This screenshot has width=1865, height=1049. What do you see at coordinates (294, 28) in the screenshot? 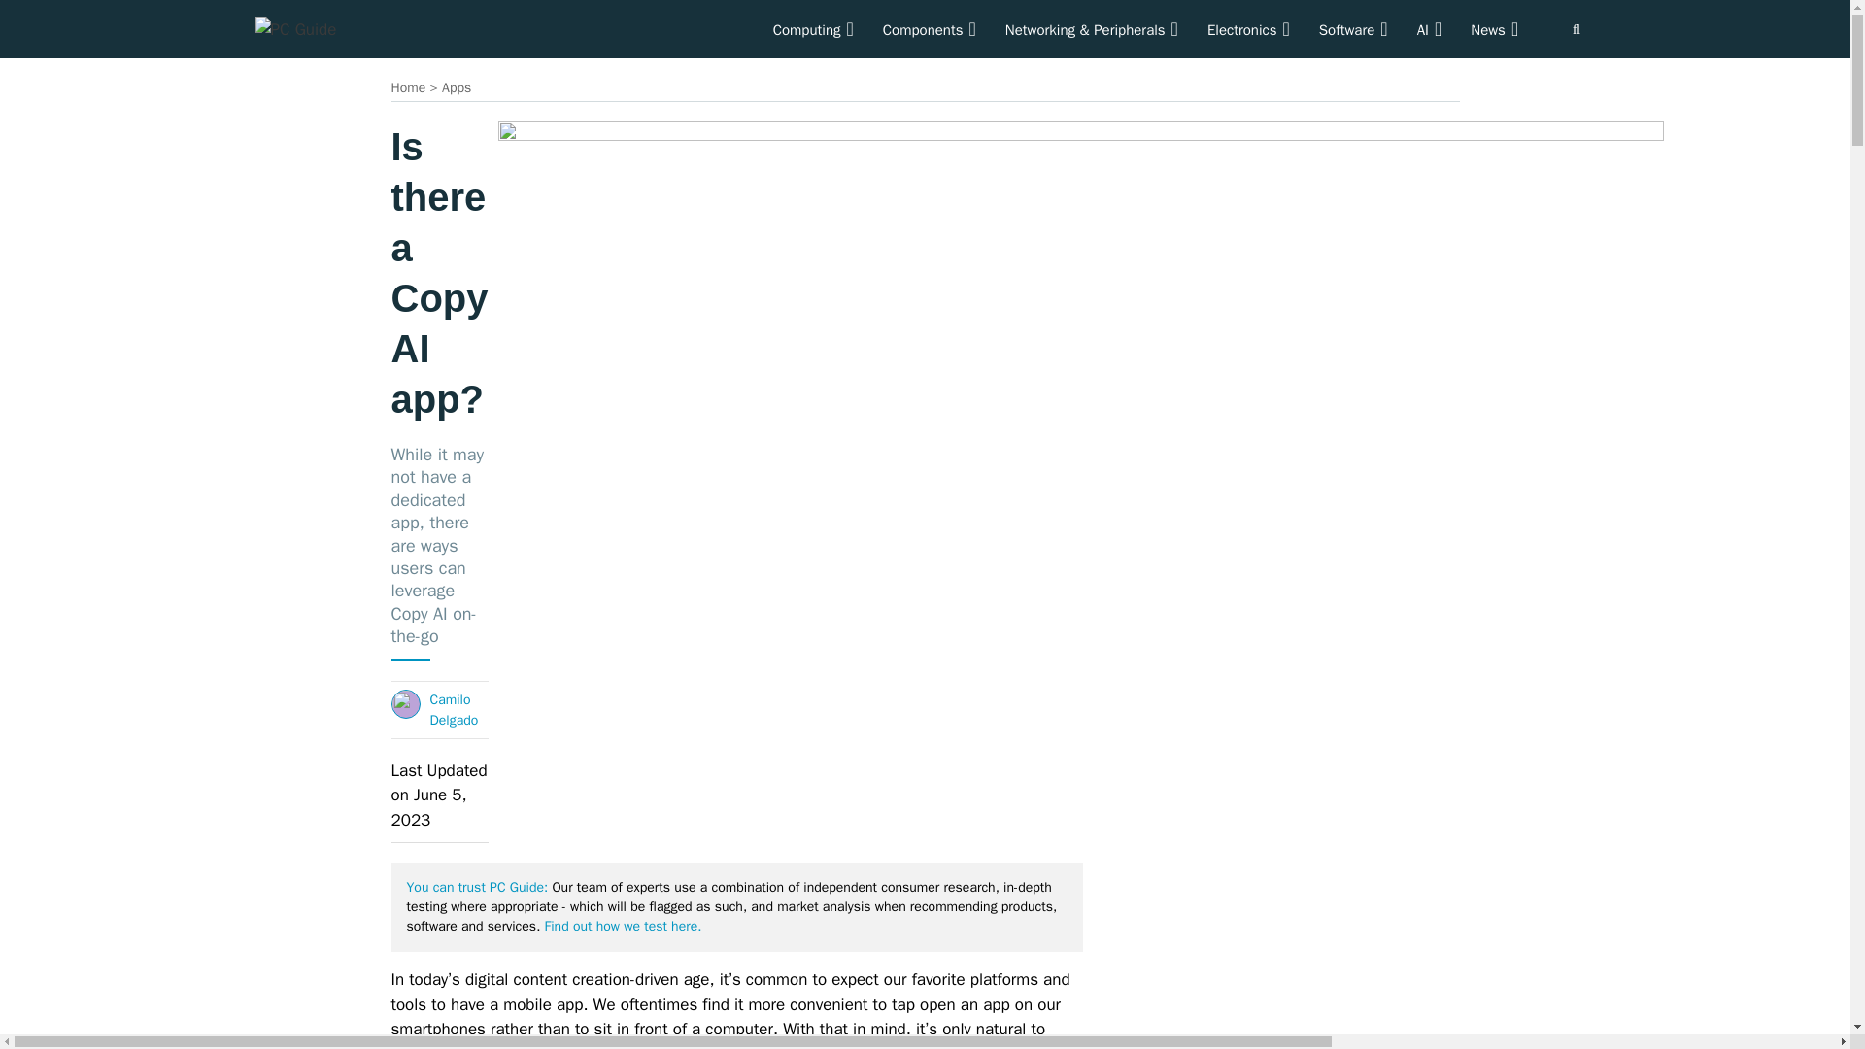
I see `PC Guide` at bounding box center [294, 28].